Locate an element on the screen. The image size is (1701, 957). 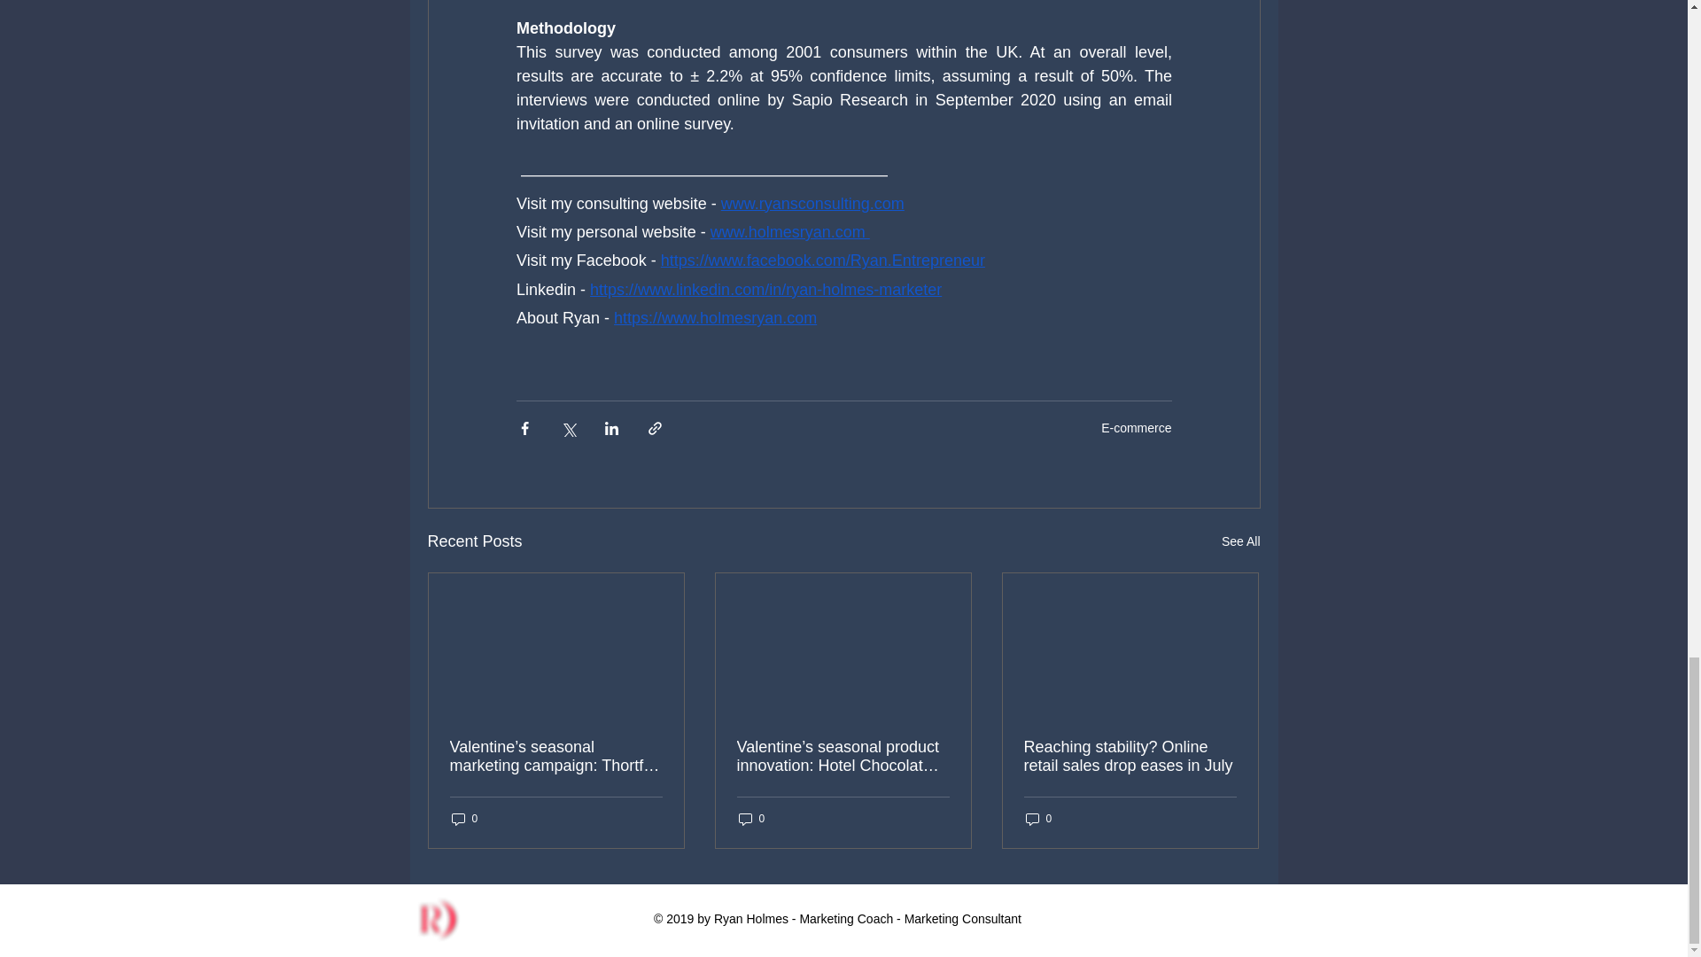
www.holmesryan.com  is located at coordinates (788, 232).